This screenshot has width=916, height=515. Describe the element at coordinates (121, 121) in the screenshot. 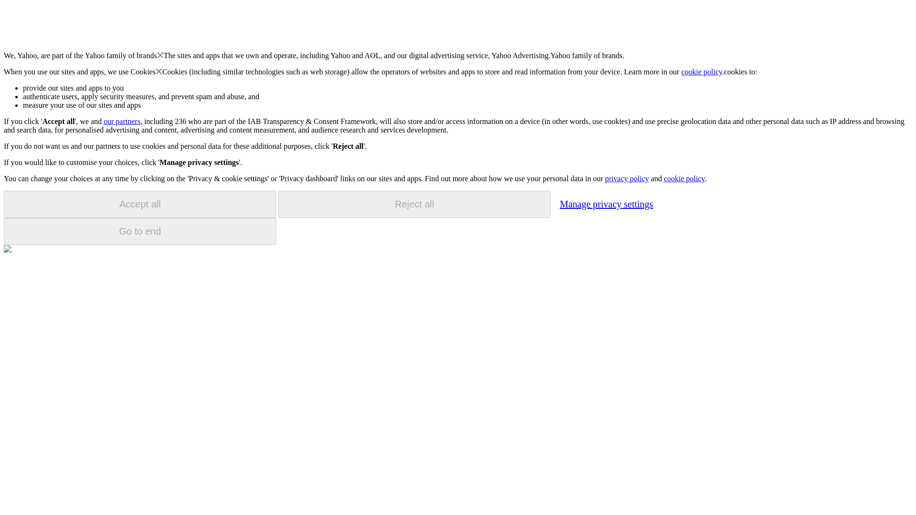

I see `our partners` at that location.